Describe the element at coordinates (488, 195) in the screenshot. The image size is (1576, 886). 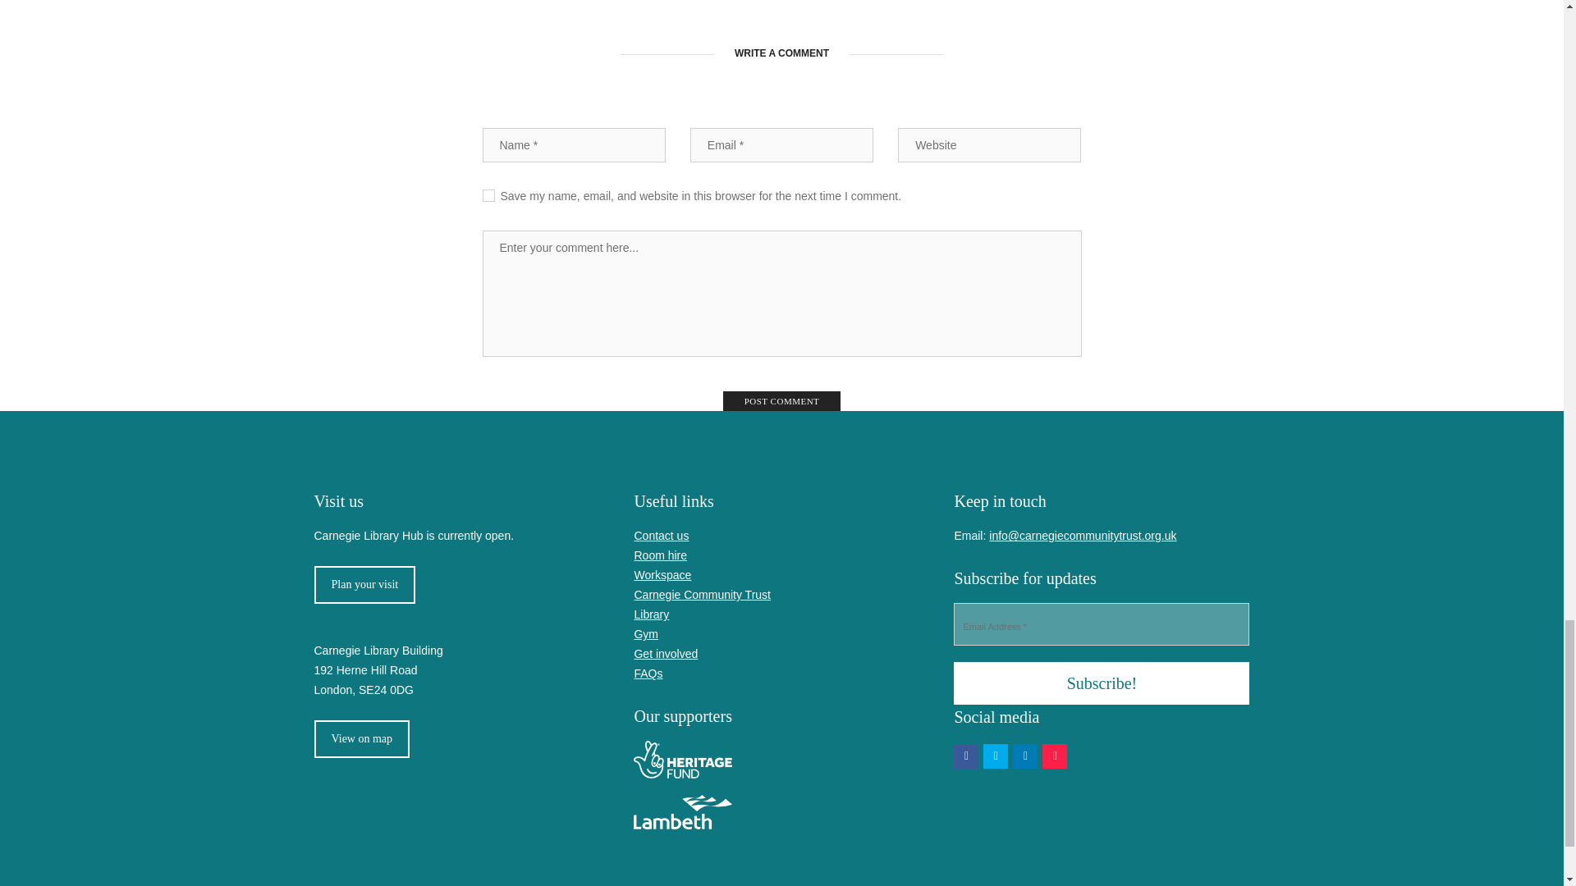
I see `yes` at that location.